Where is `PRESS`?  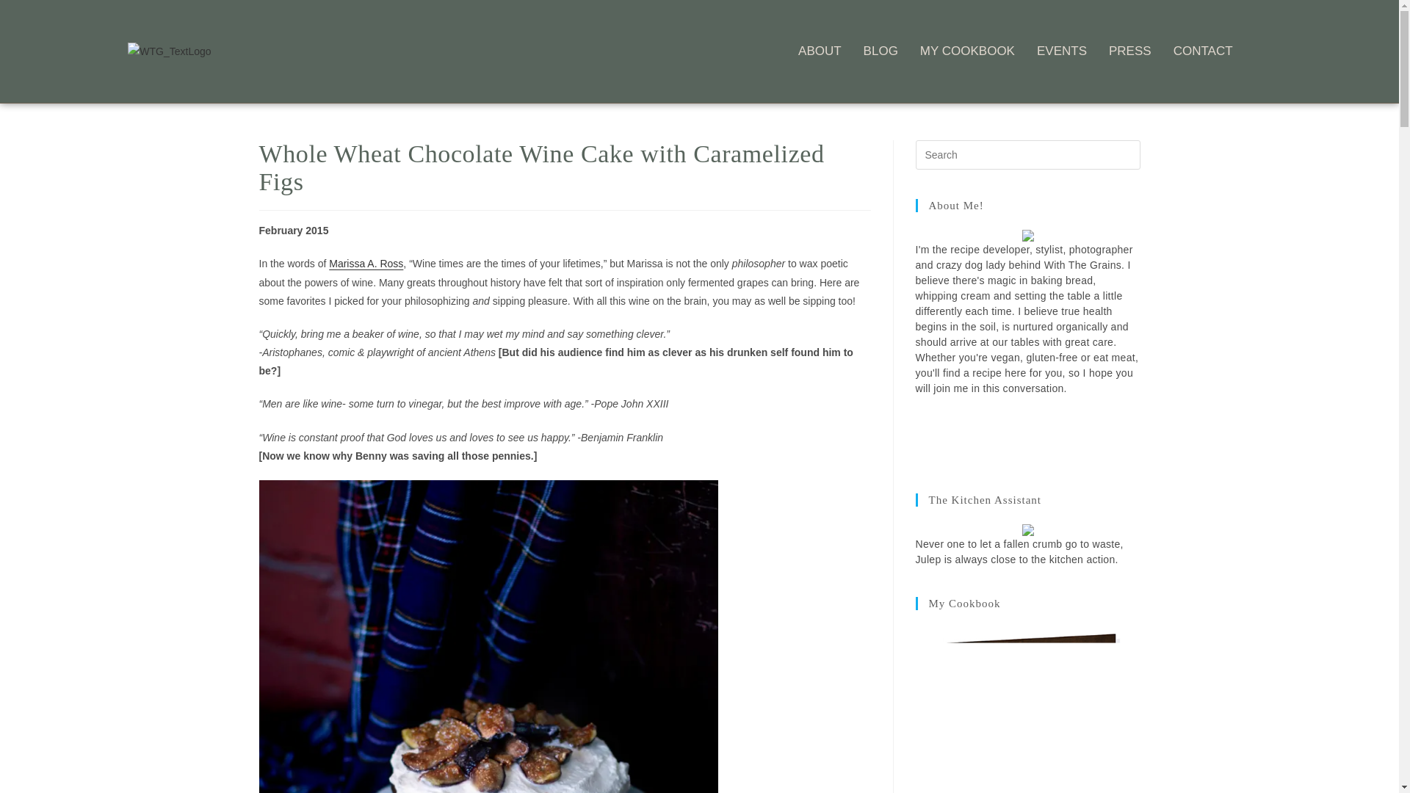 PRESS is located at coordinates (1129, 51).